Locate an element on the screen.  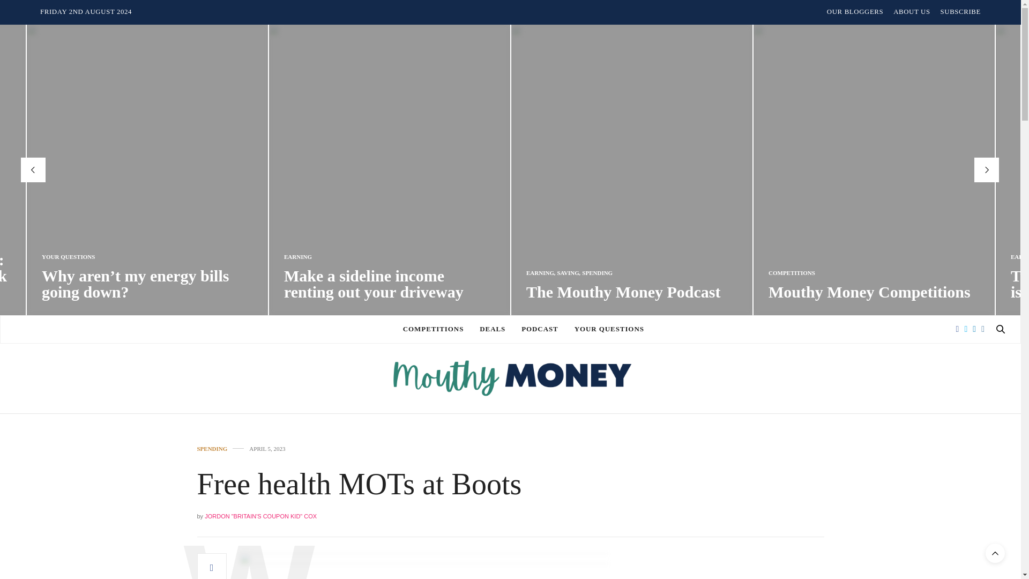
Mouthy Money Competitions is located at coordinates (869, 292).